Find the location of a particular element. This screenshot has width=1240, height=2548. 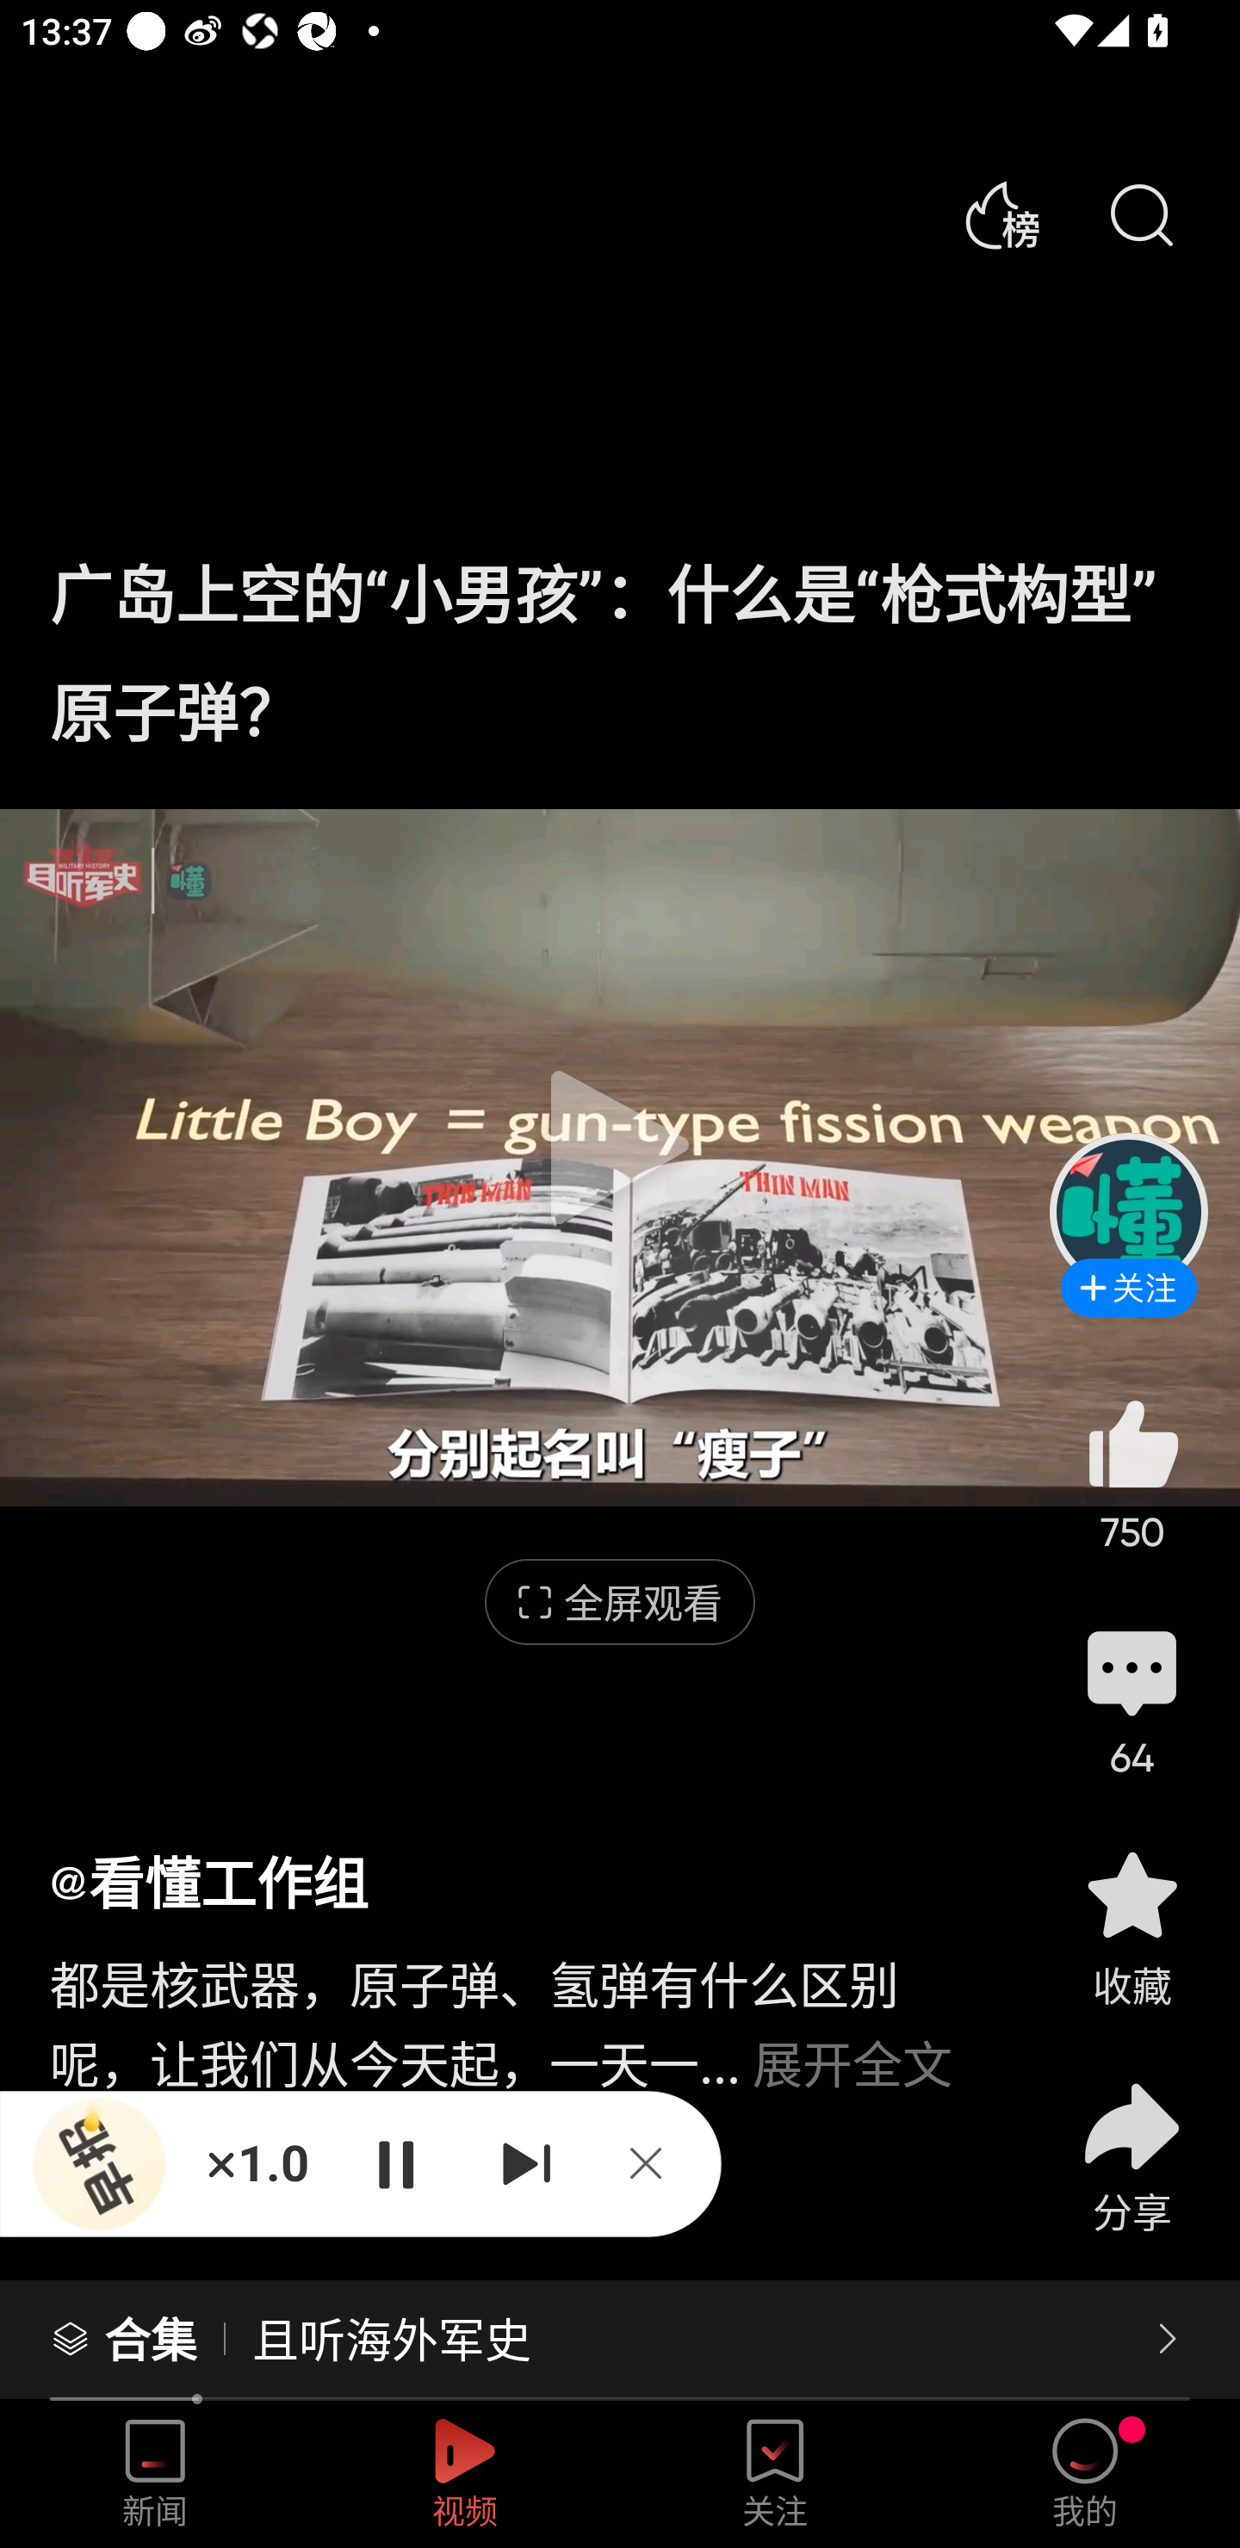

 关闭 is located at coordinates (657, 2162).